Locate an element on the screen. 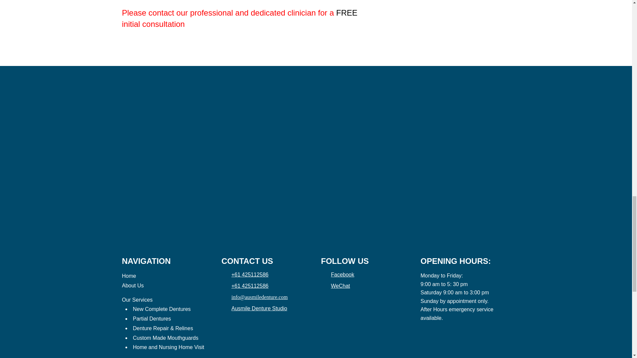 This screenshot has width=637, height=358. Partial Dentures is located at coordinates (151, 319).